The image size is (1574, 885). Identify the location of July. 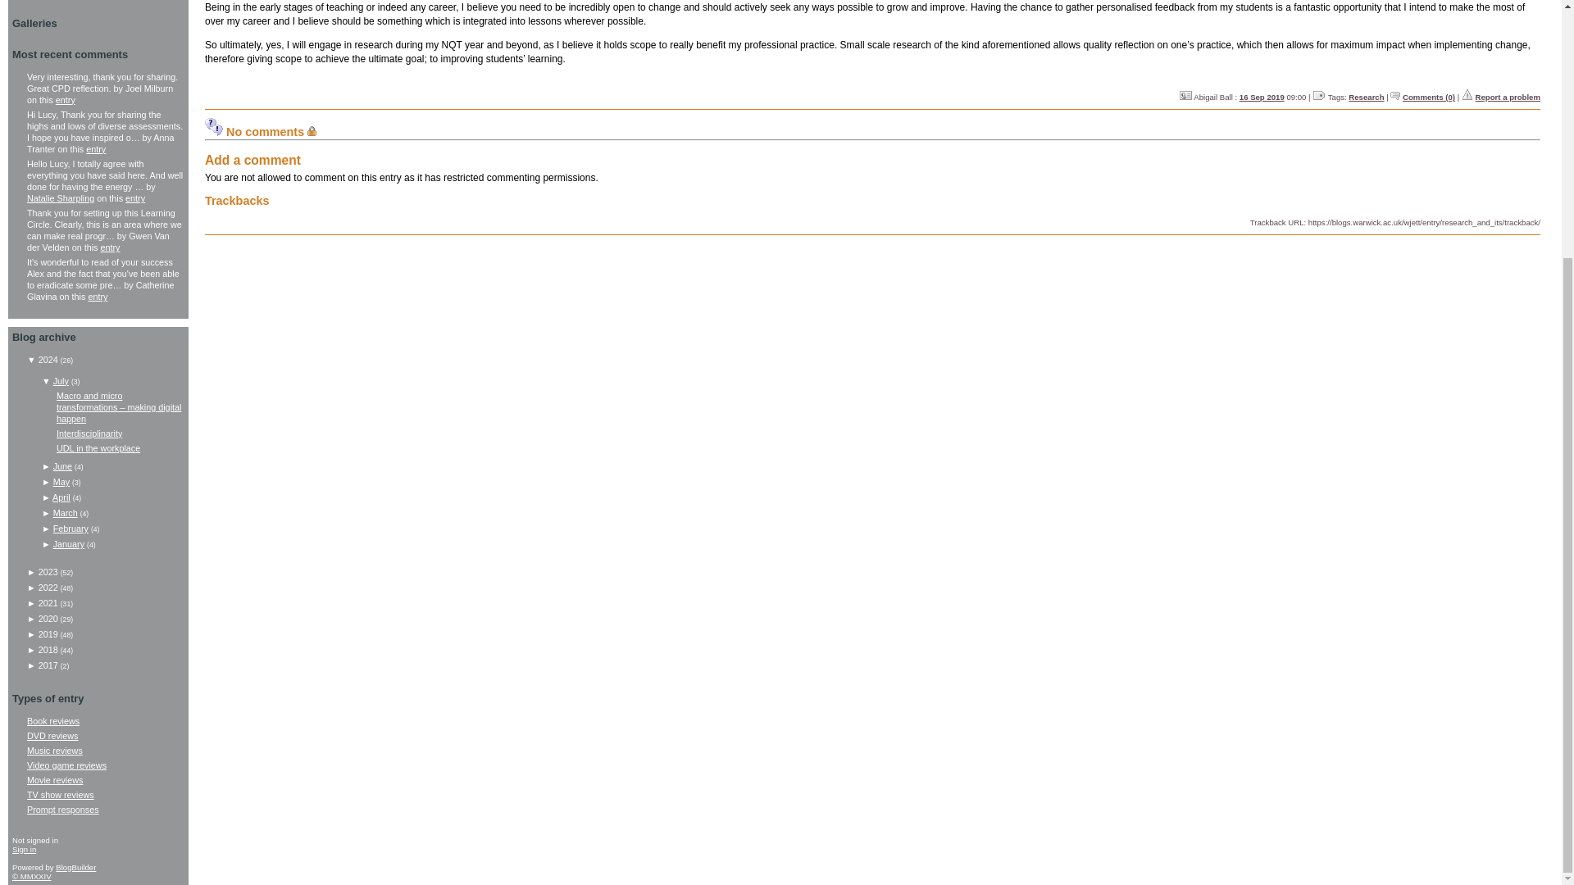
(61, 380).